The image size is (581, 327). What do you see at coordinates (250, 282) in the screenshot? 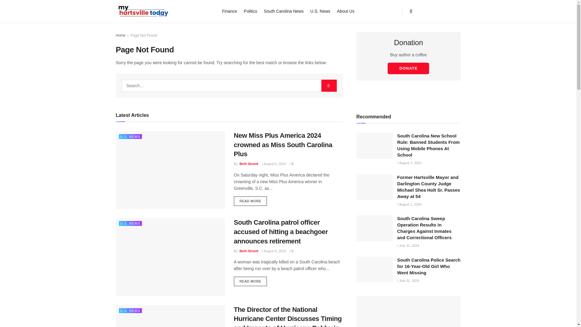
I see `READ MORE` at bounding box center [250, 282].